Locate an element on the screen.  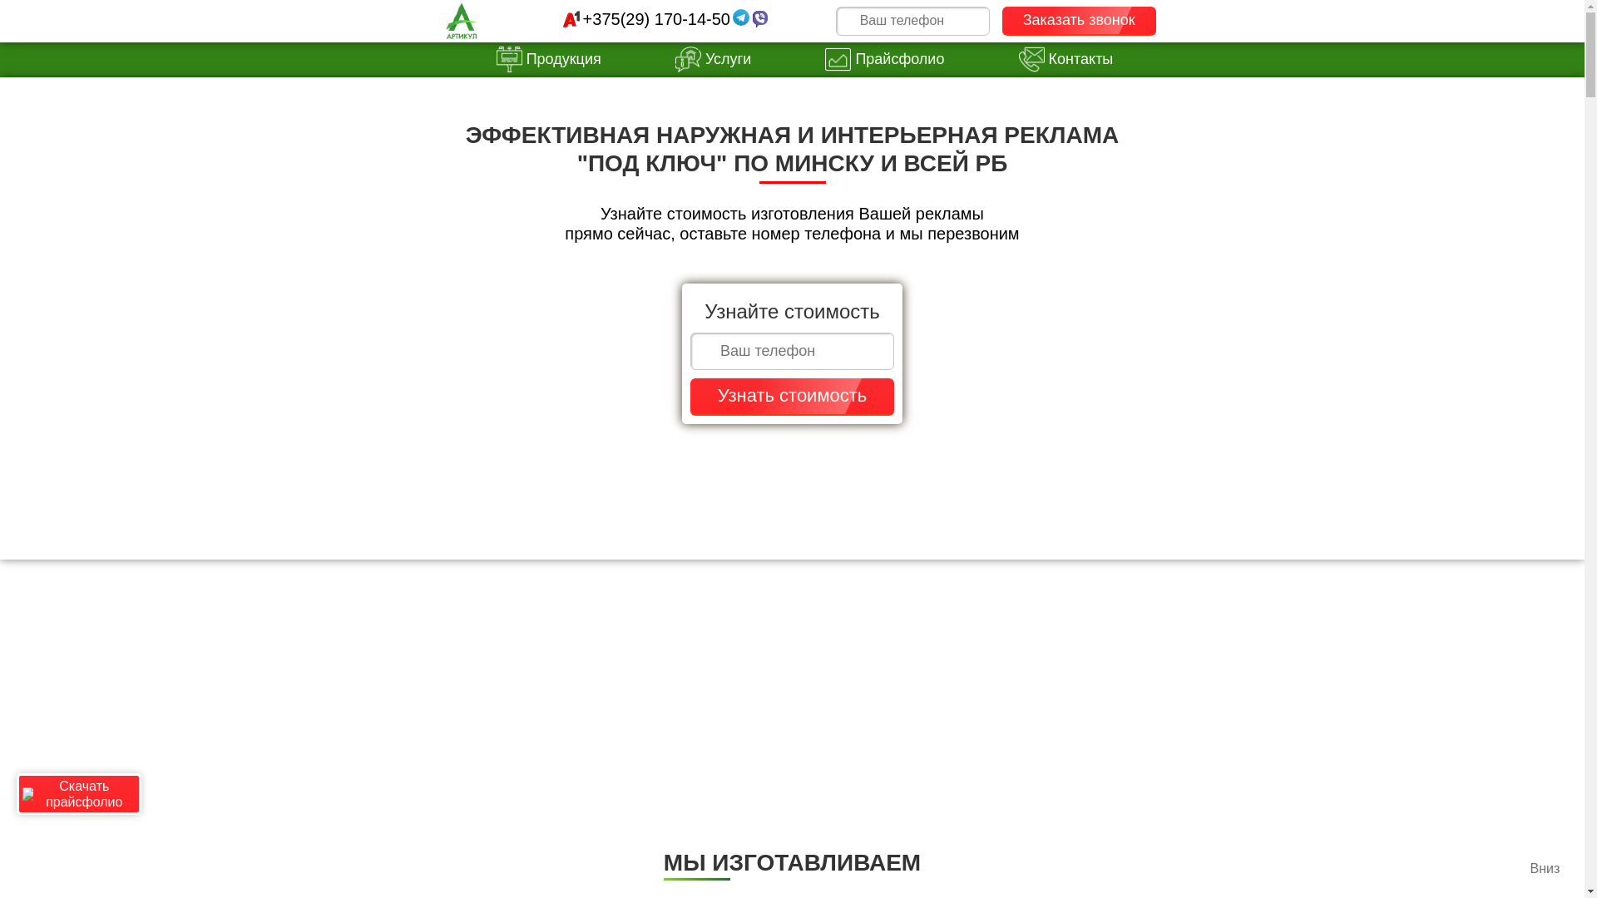
+375(29) 170-14-50 is located at coordinates (657, 19).